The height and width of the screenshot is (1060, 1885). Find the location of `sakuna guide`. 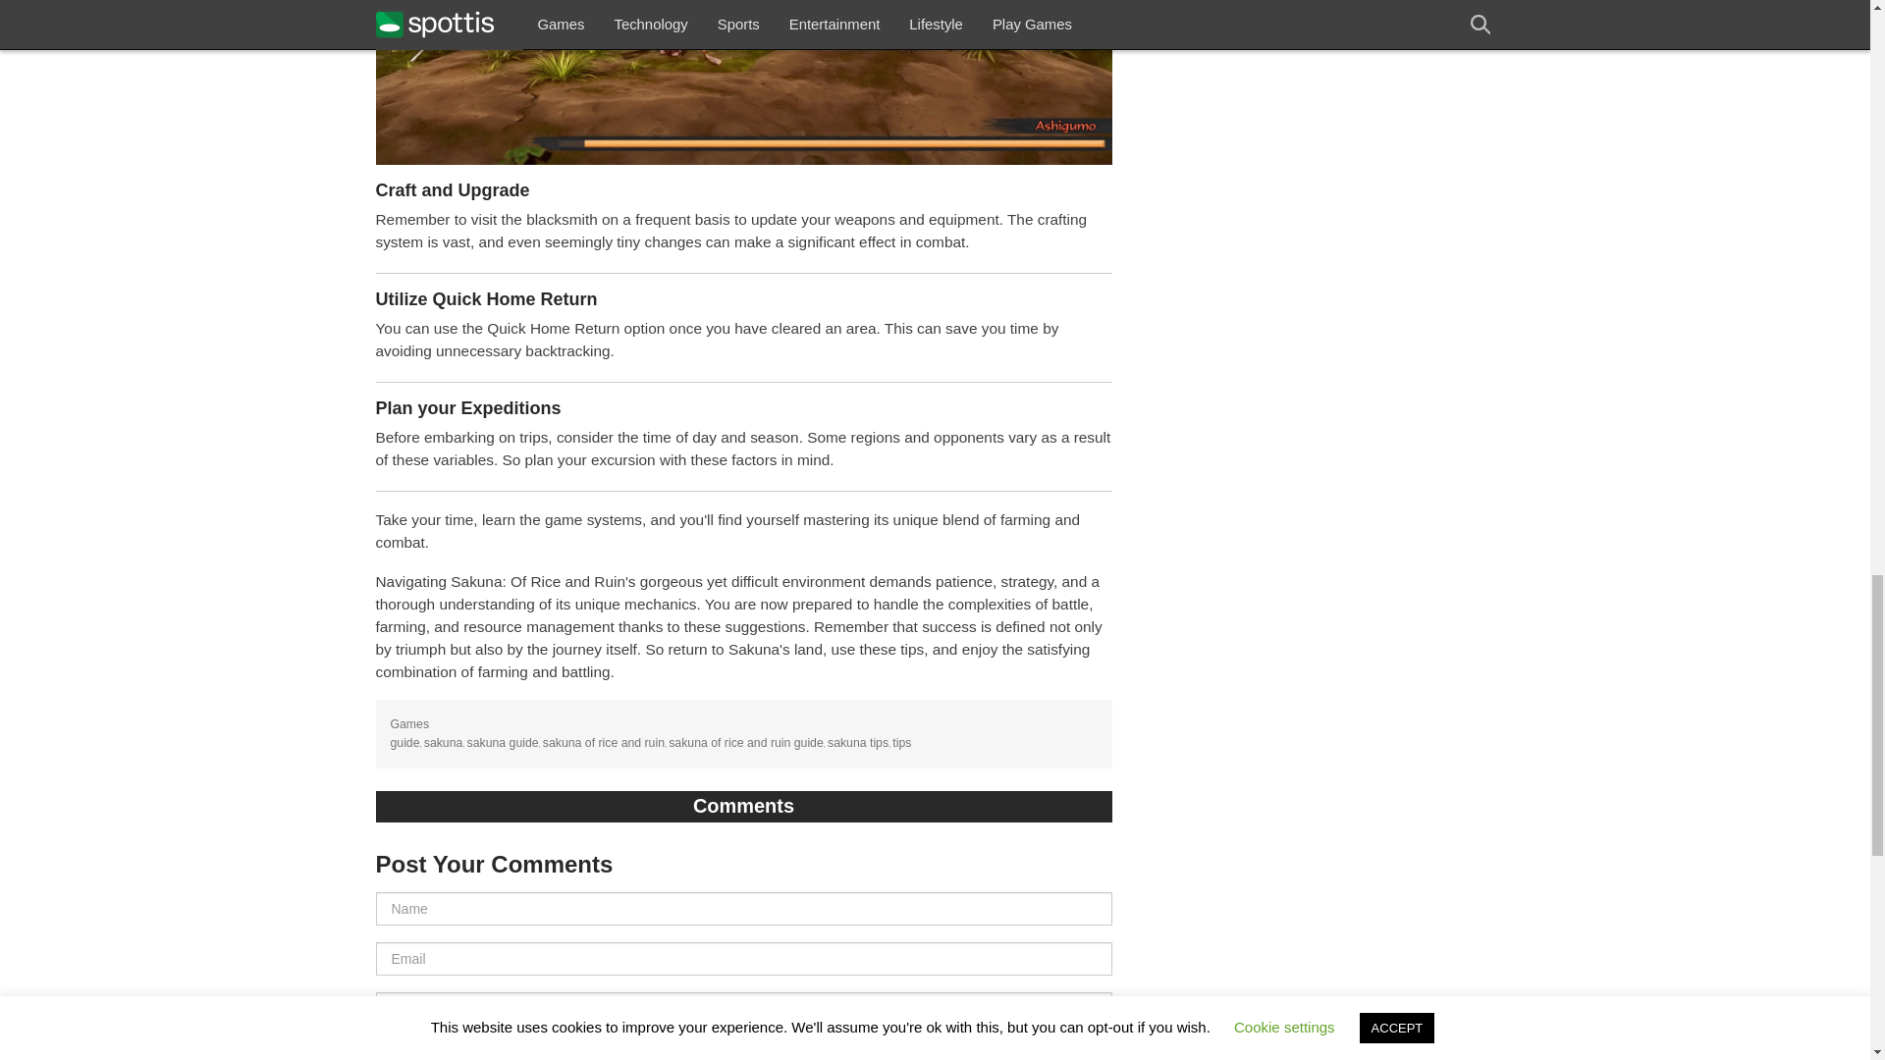

sakuna guide is located at coordinates (503, 742).